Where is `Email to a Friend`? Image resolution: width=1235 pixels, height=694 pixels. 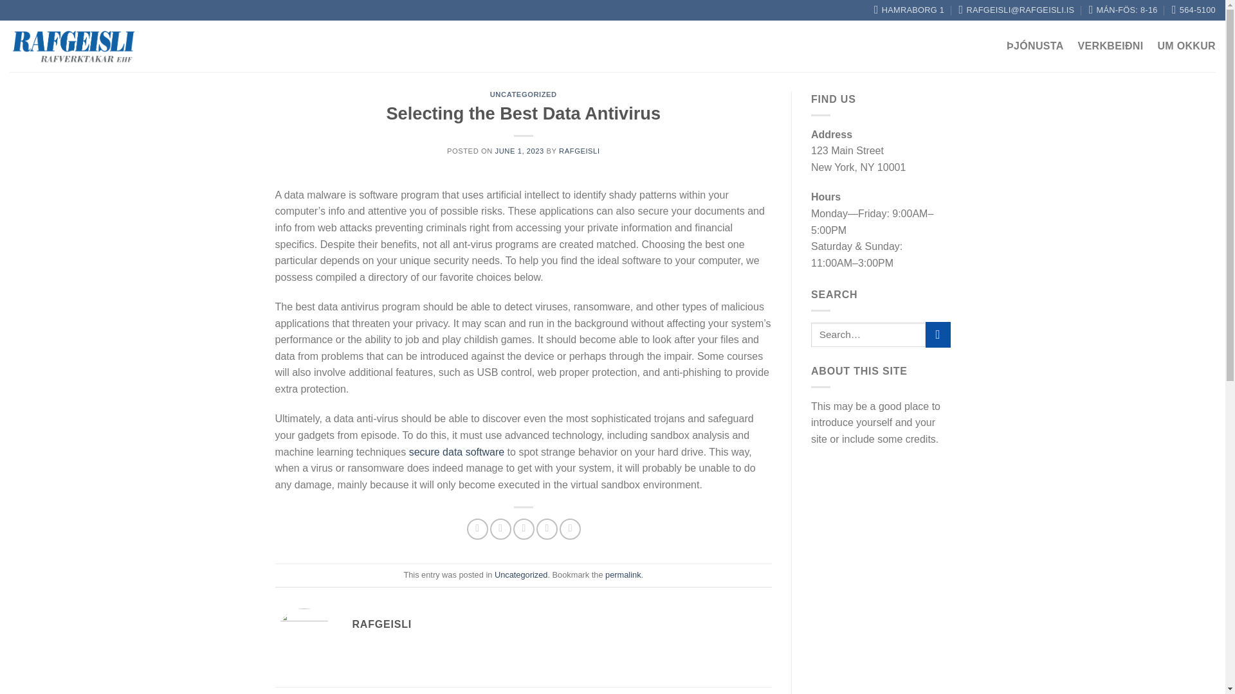
Email to a Friend is located at coordinates (524, 529).